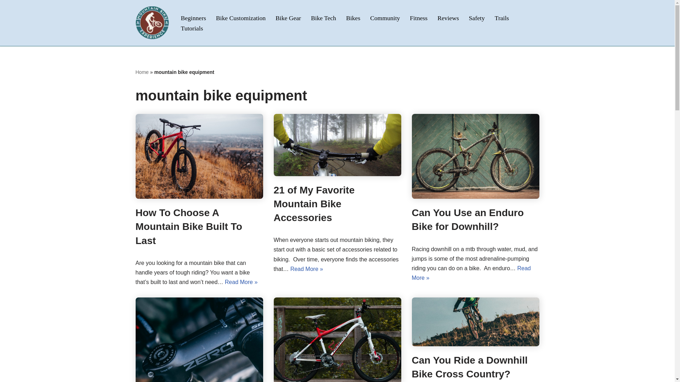 This screenshot has height=382, width=680. I want to click on Can You Use an Enduro Bike for Downhill?, so click(475, 156).